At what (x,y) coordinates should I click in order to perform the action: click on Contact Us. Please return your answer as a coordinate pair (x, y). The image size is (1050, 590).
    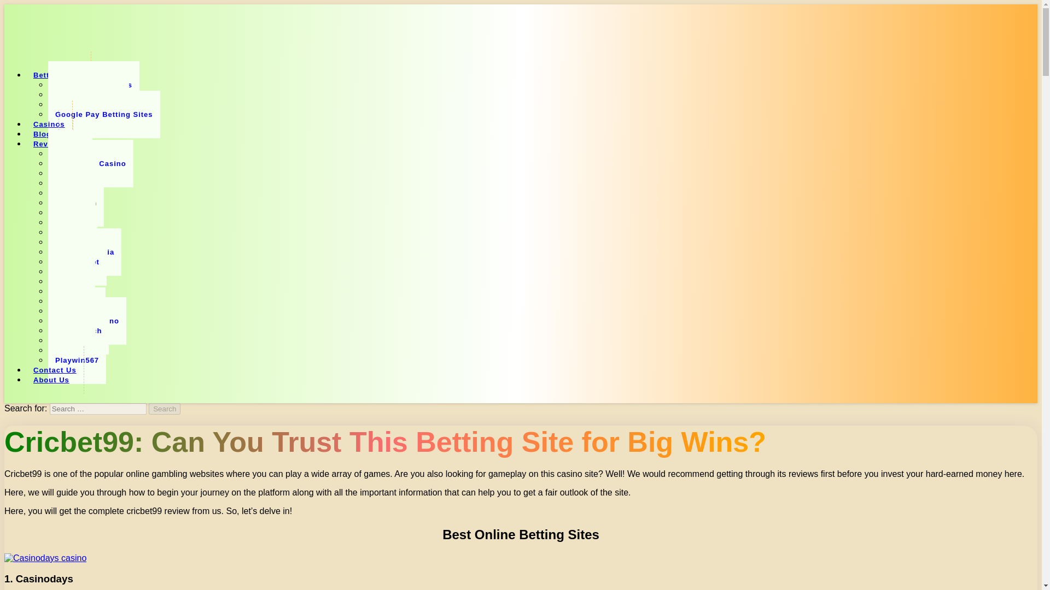
    Looking at the image, I should click on (55, 370).